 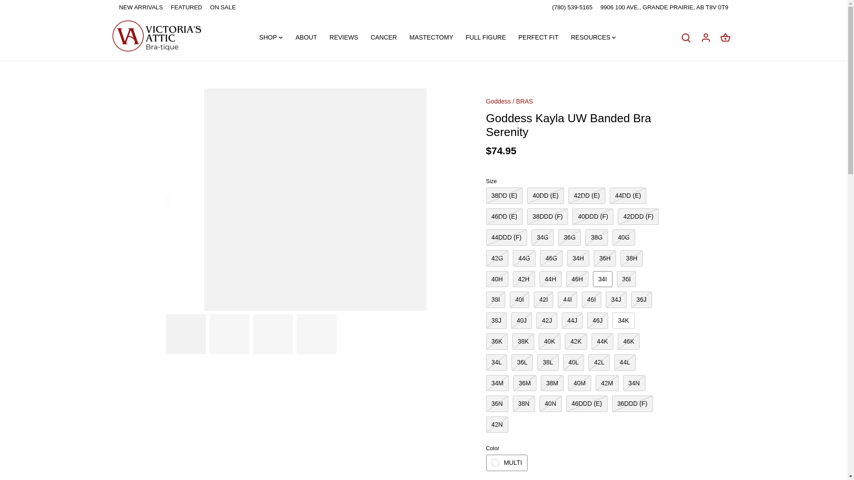 I want to click on 9906 100 AVE., GRANDE PRAIRIE, AB T8V 0T9, so click(x=664, y=7).